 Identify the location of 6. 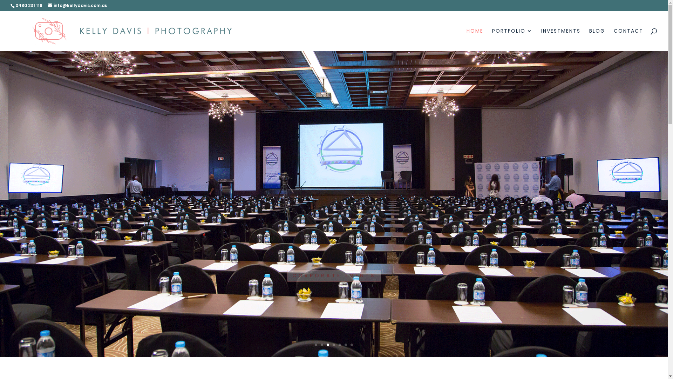
(346, 345).